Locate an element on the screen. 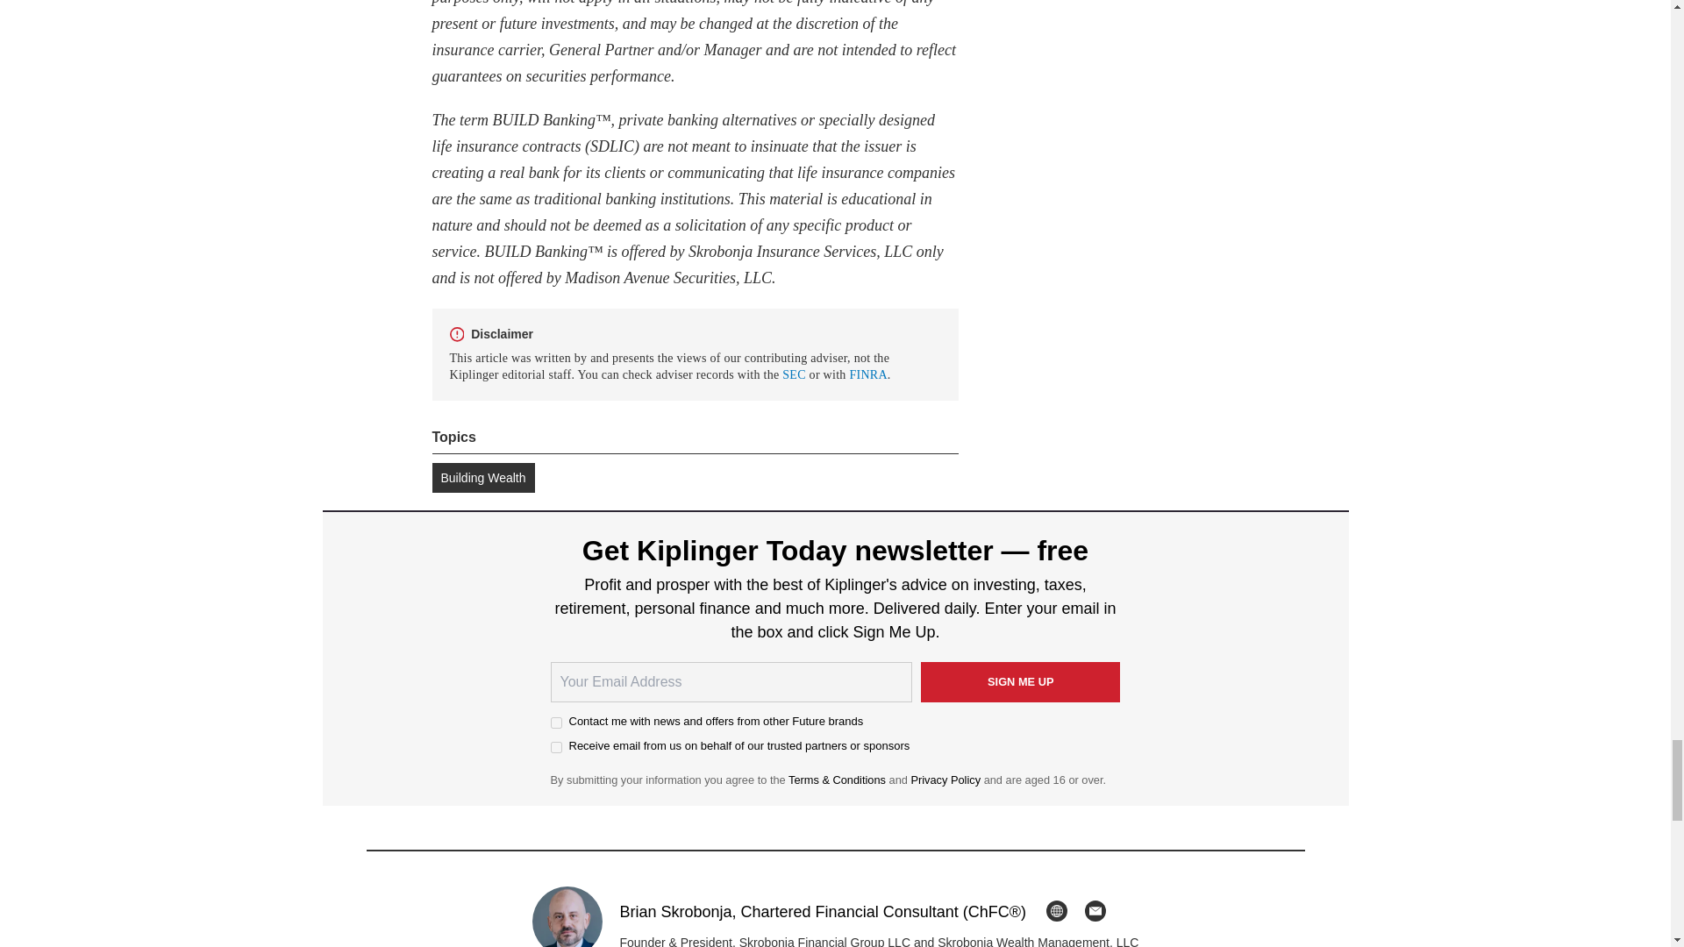 Image resolution: width=1684 pixels, height=947 pixels. on is located at coordinates (556, 747).